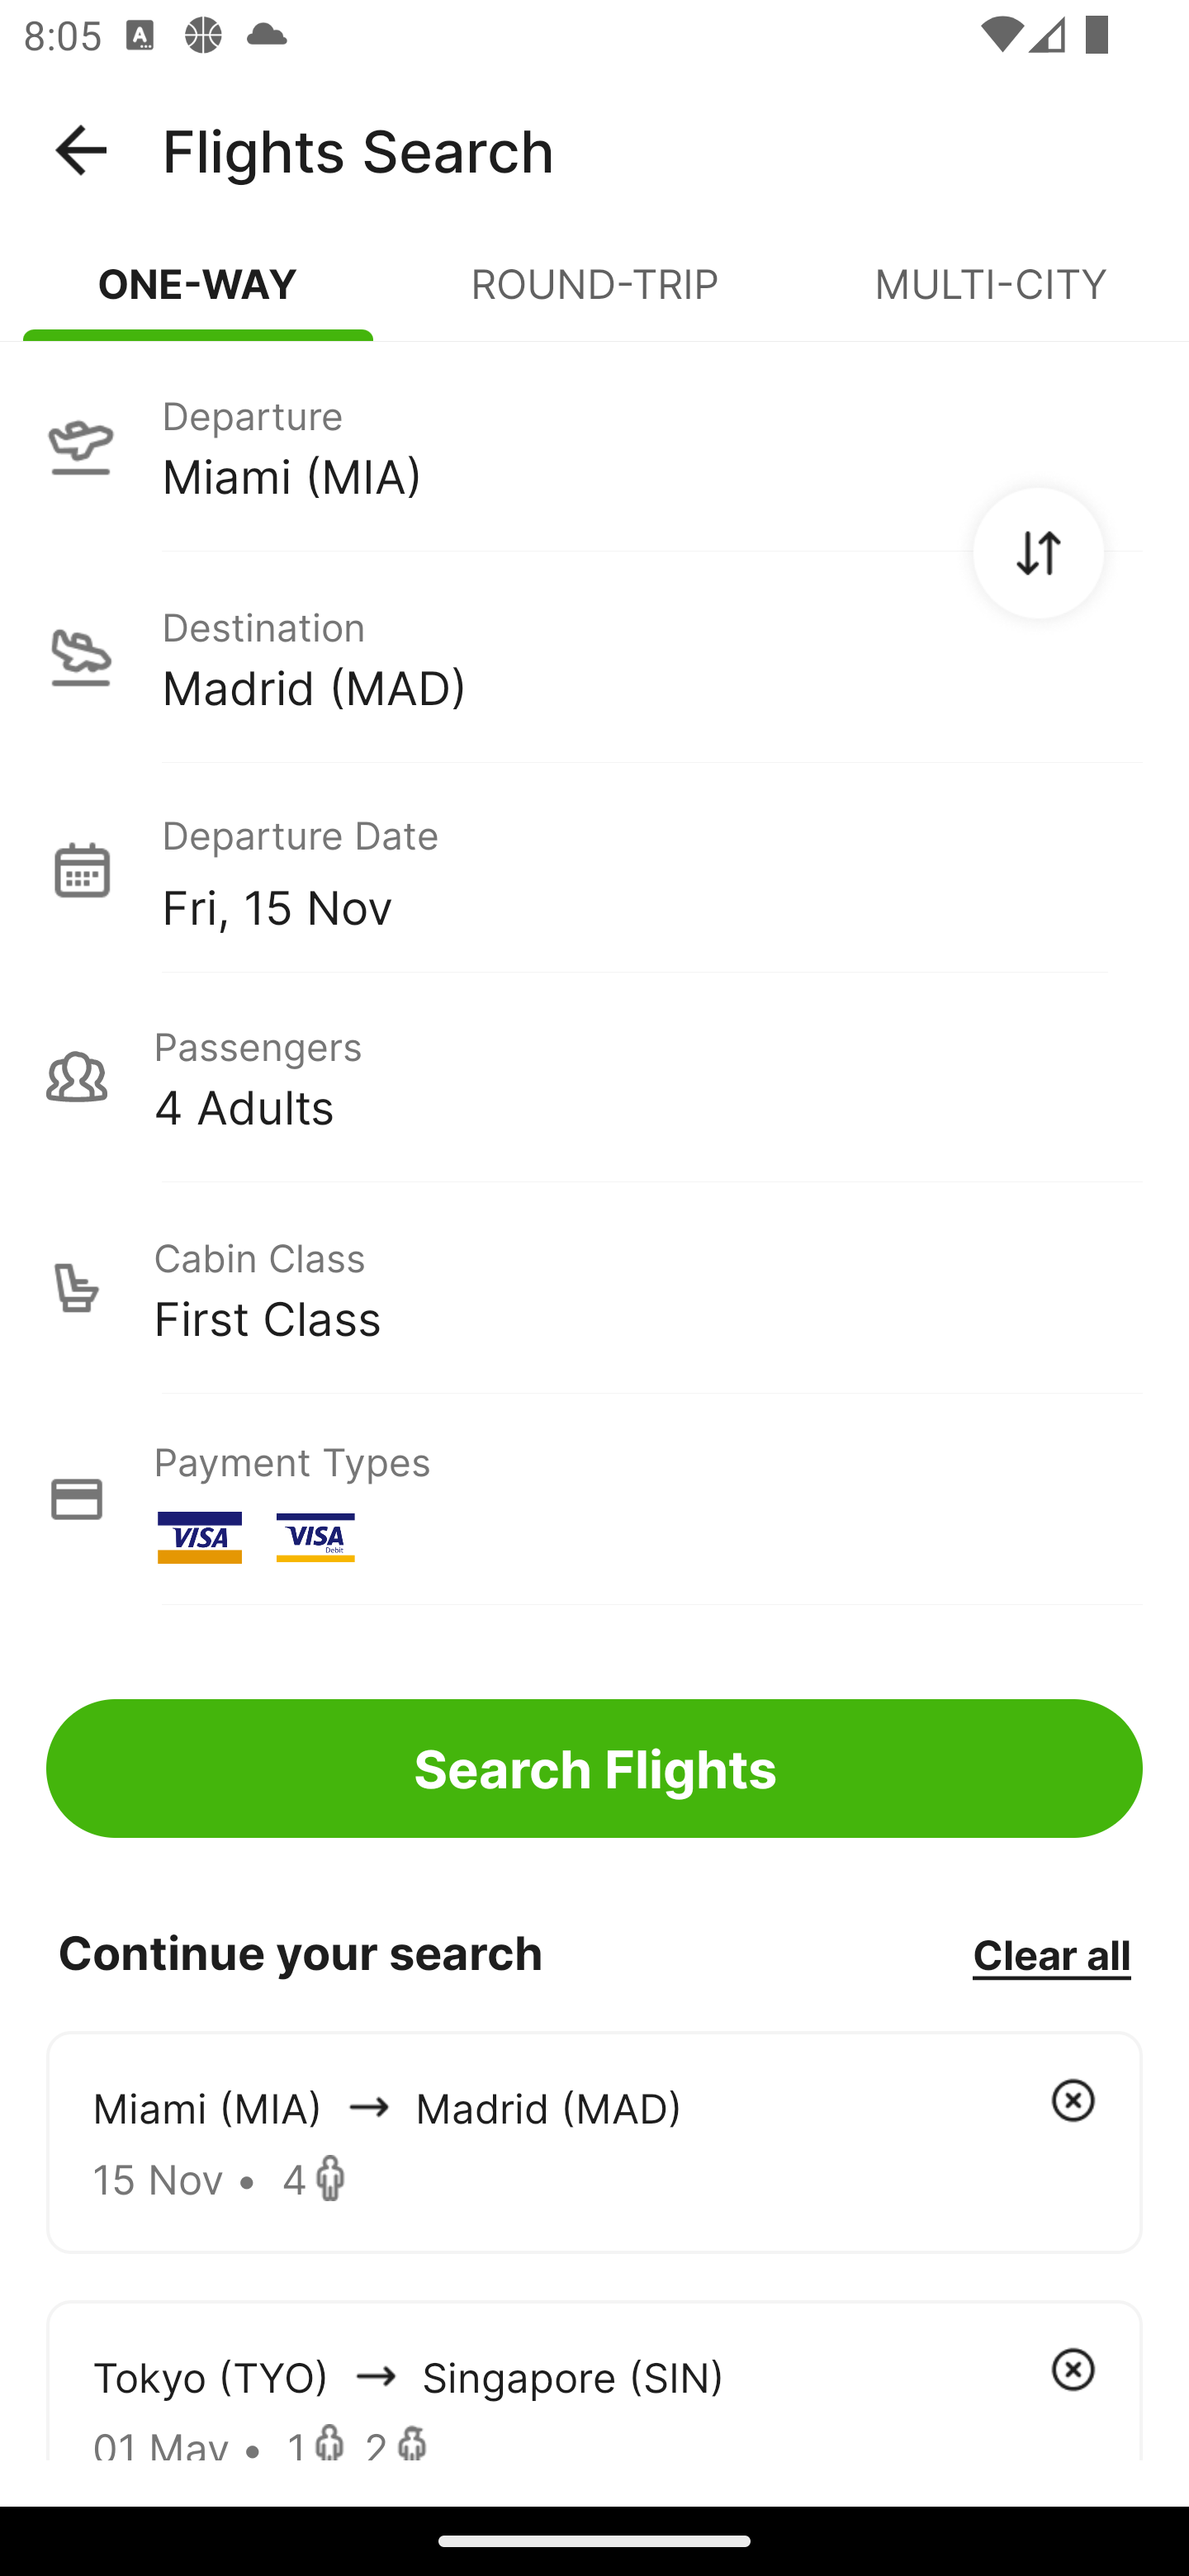  What do you see at coordinates (1051, 1953) in the screenshot?
I see `Clear all` at bounding box center [1051, 1953].